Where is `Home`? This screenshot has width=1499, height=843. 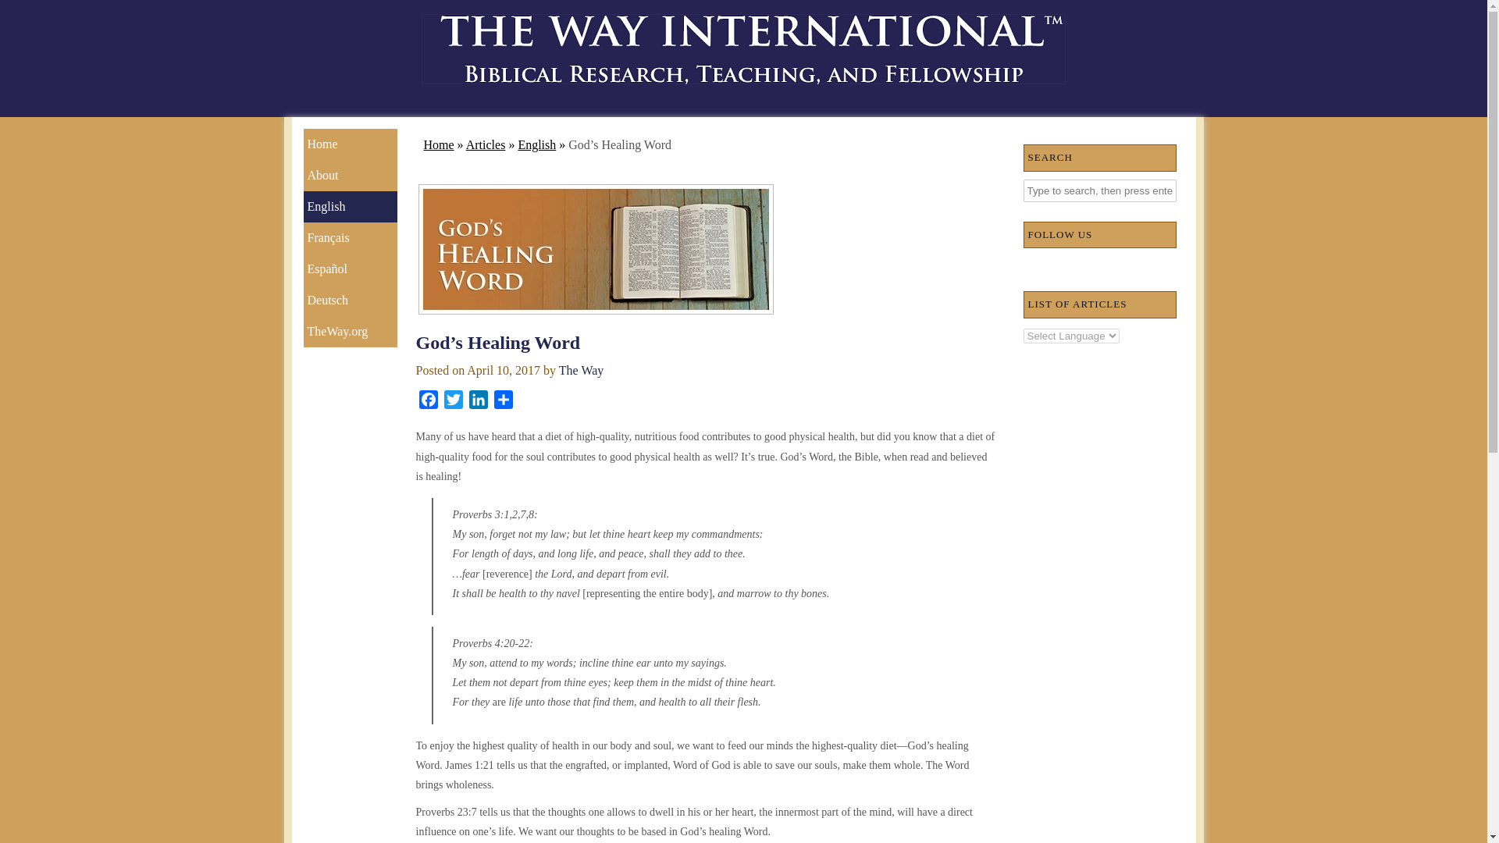
Home is located at coordinates (438, 145).